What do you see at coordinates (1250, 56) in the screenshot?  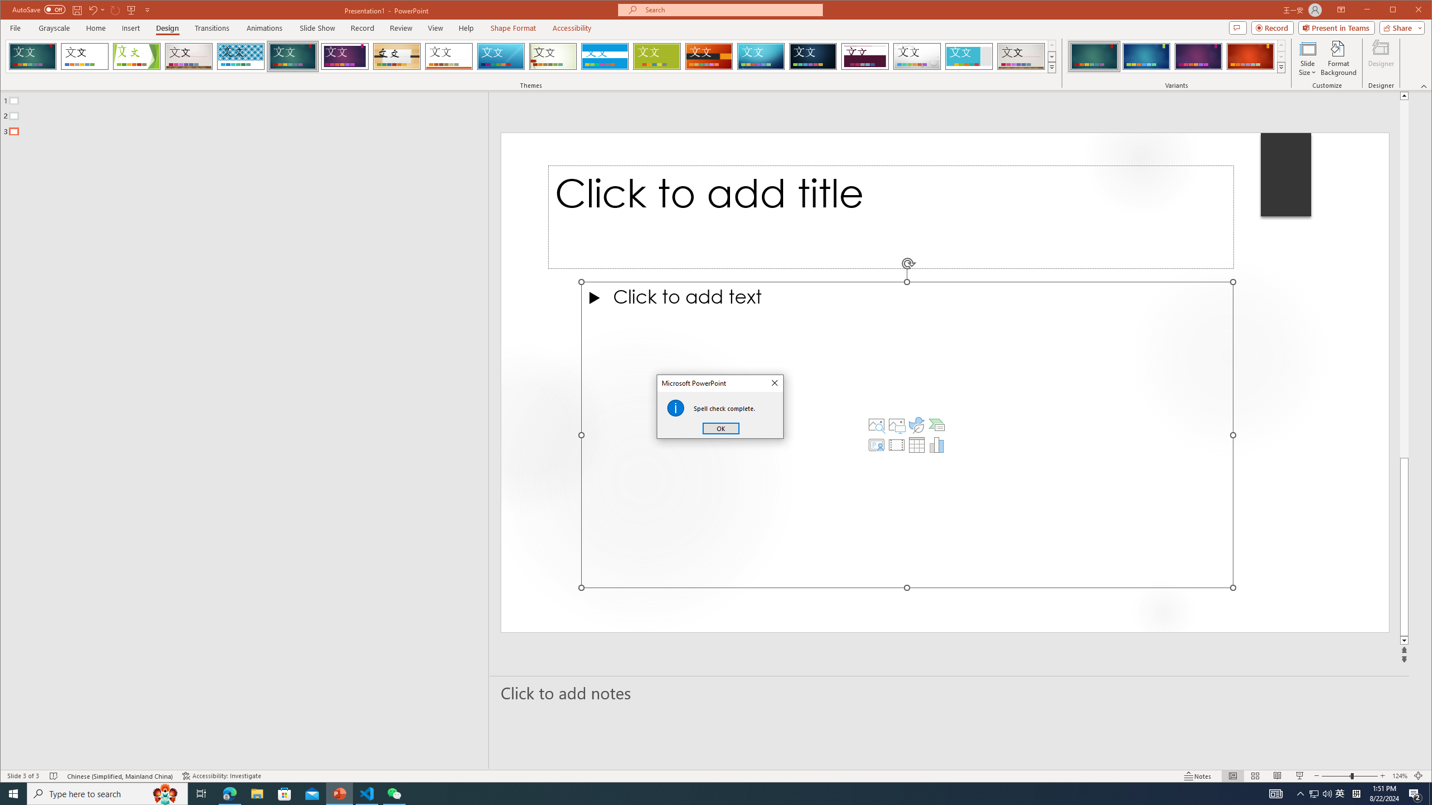 I see `Ion Variant 4` at bounding box center [1250, 56].